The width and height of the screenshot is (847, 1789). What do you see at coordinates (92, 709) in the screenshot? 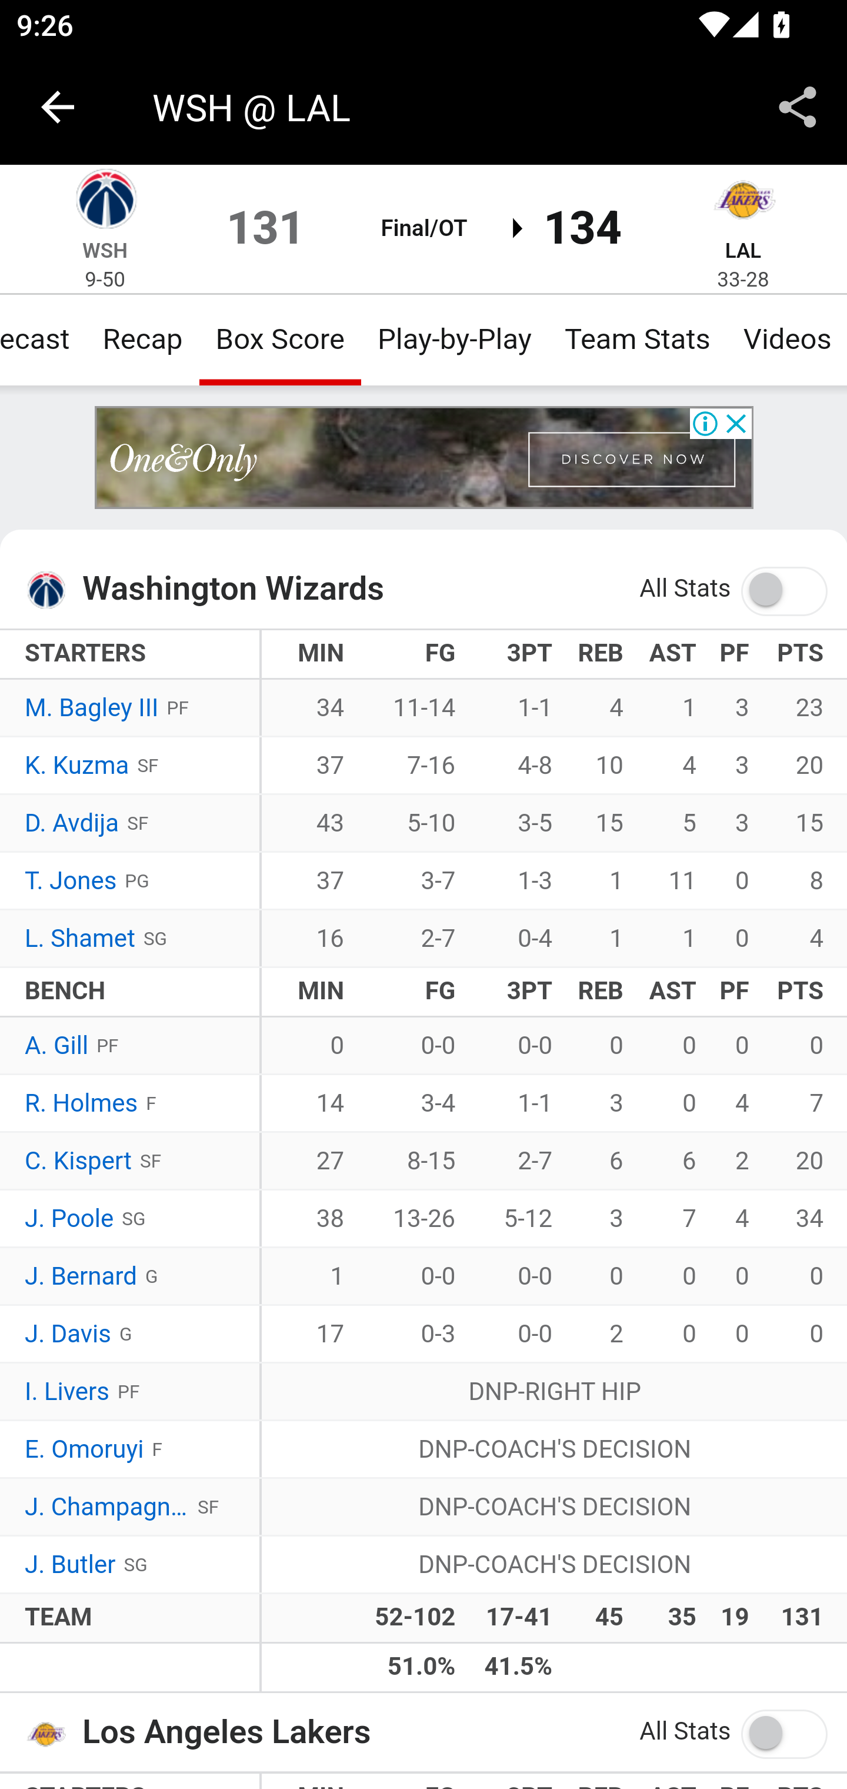
I see `M. Bagley III` at bounding box center [92, 709].